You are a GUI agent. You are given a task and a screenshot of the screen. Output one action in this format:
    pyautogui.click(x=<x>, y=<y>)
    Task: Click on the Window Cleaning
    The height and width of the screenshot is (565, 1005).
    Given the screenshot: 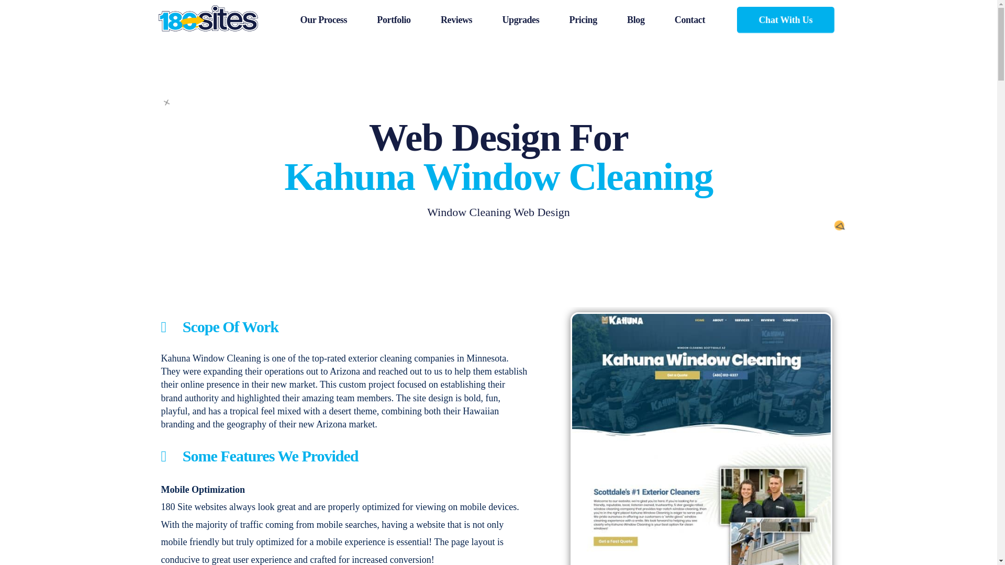 What is the action you would take?
    pyautogui.click(x=227, y=358)
    